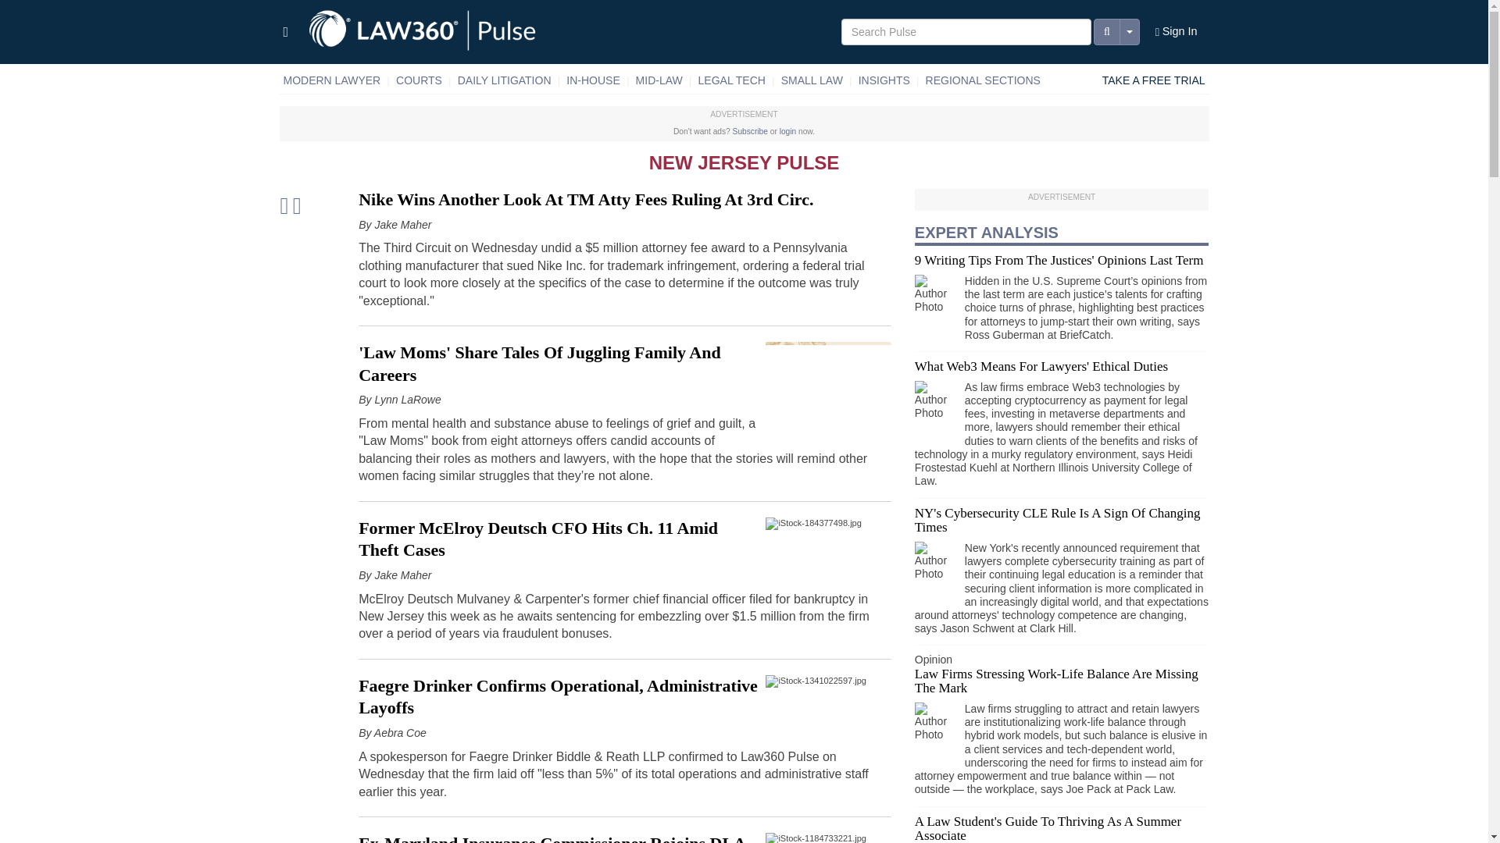  Describe the element at coordinates (884, 80) in the screenshot. I see `Insights` at that location.